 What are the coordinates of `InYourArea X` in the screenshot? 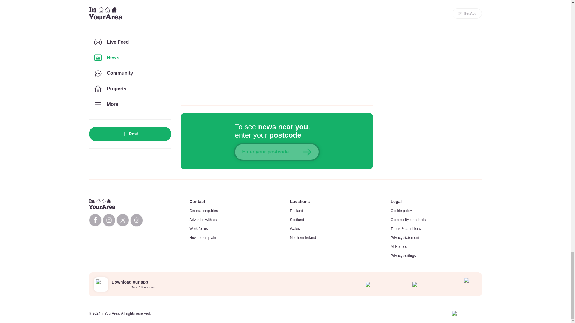 It's located at (122, 220).